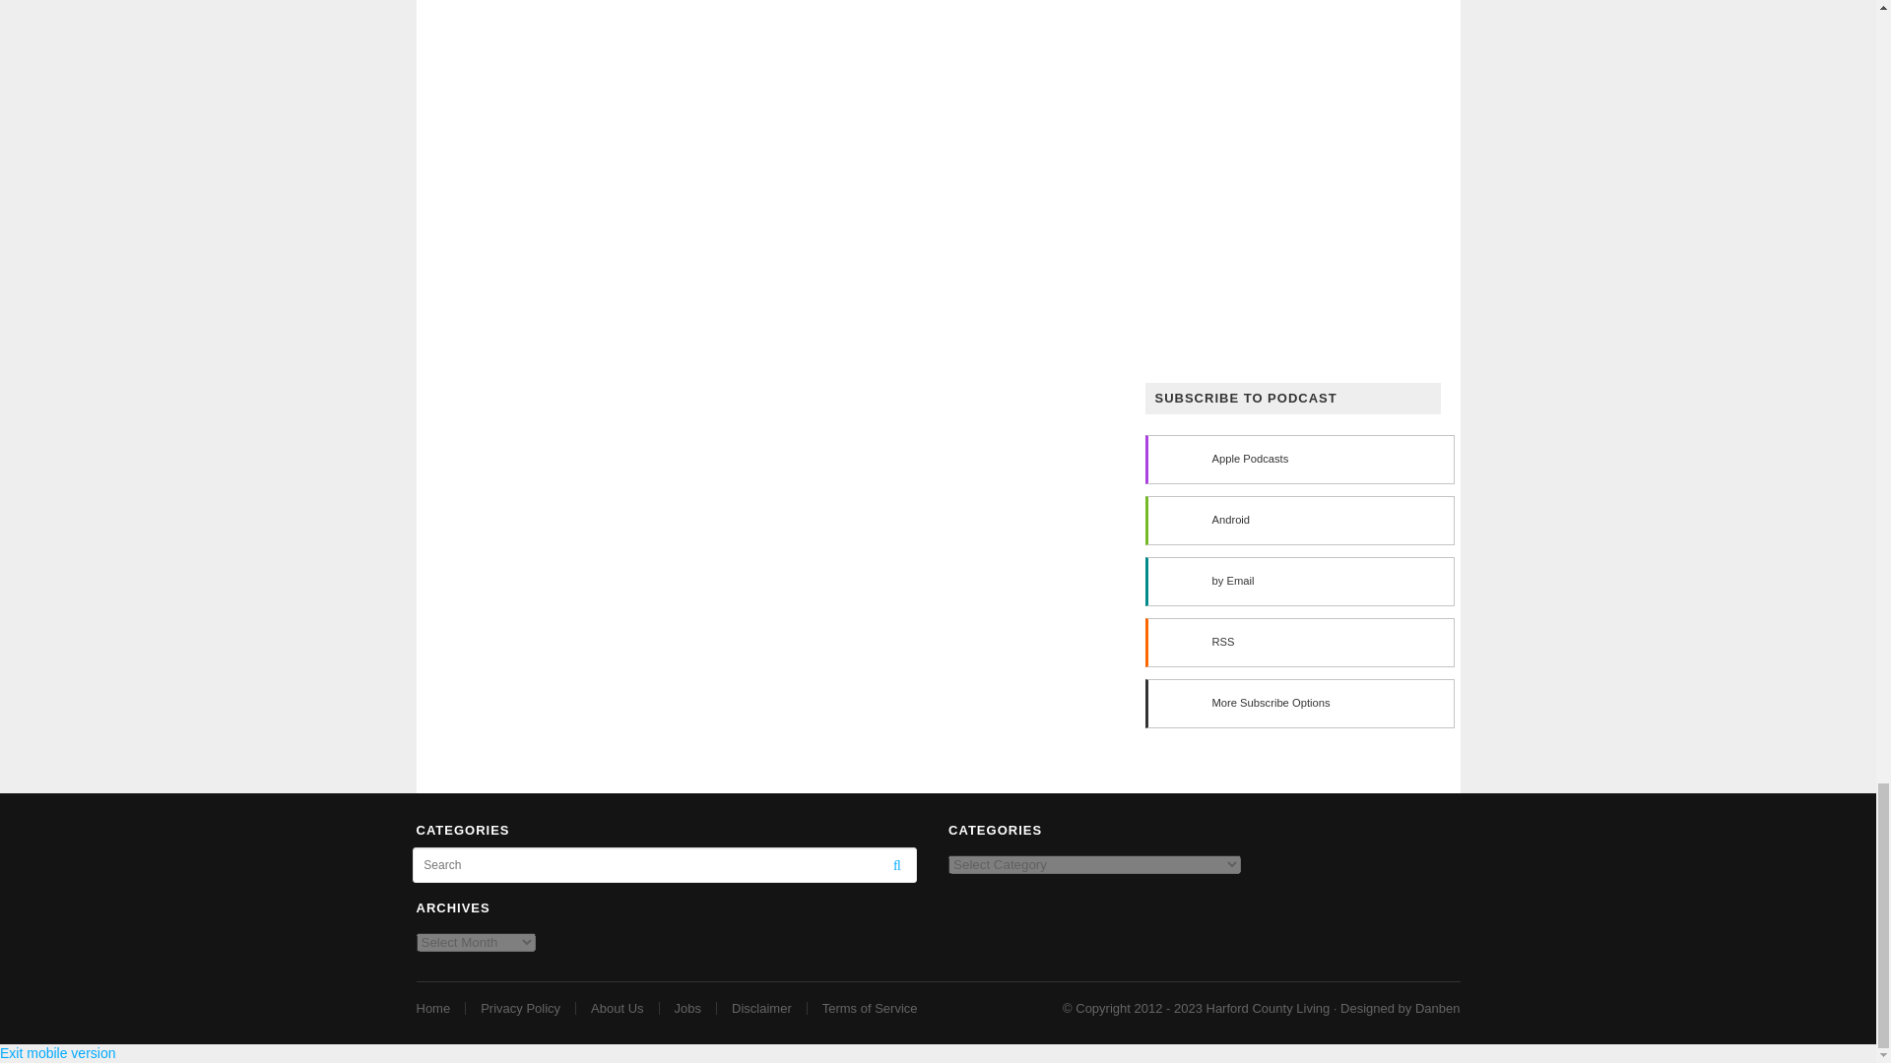  Describe the element at coordinates (1298, 642) in the screenshot. I see `Subscribe via RSS` at that location.